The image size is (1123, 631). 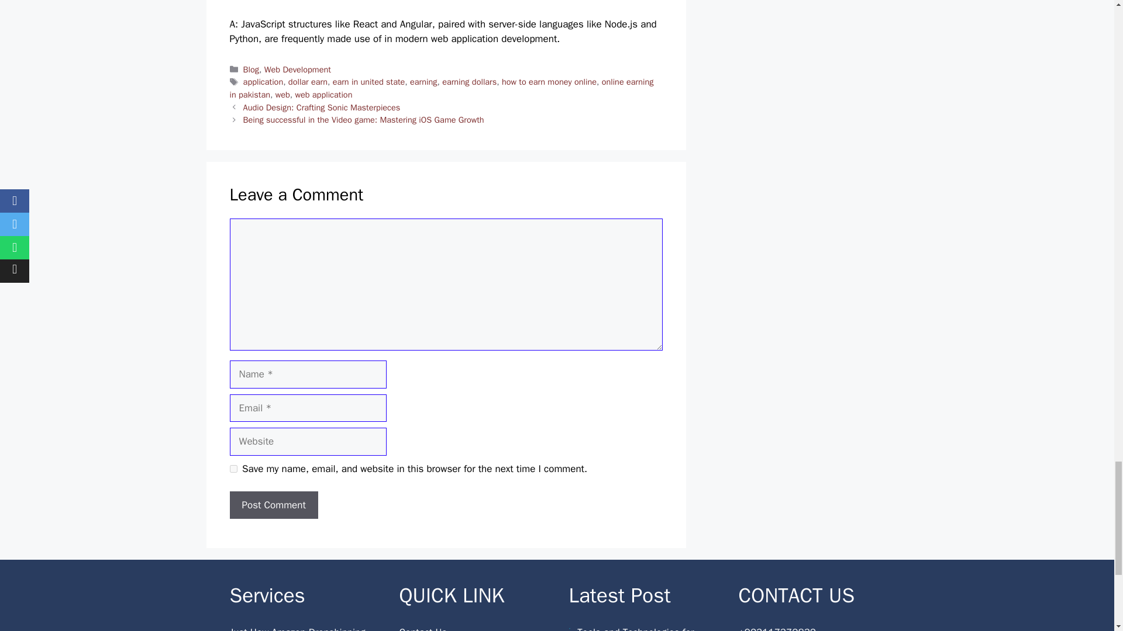 I want to click on web application, so click(x=323, y=95).